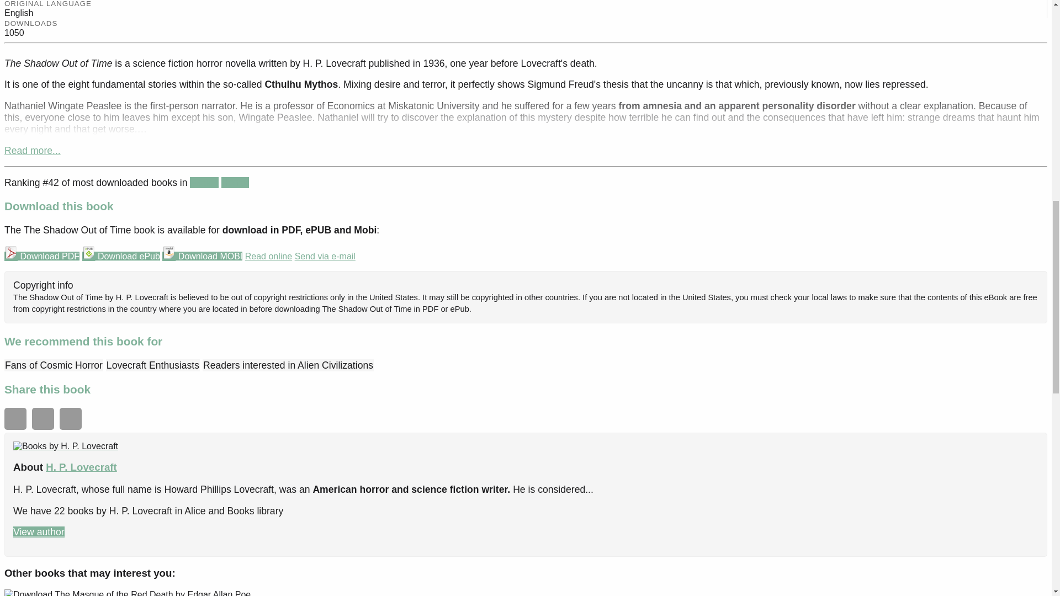 This screenshot has width=1060, height=596. What do you see at coordinates (235, 182) in the screenshot?
I see `Horror` at bounding box center [235, 182].